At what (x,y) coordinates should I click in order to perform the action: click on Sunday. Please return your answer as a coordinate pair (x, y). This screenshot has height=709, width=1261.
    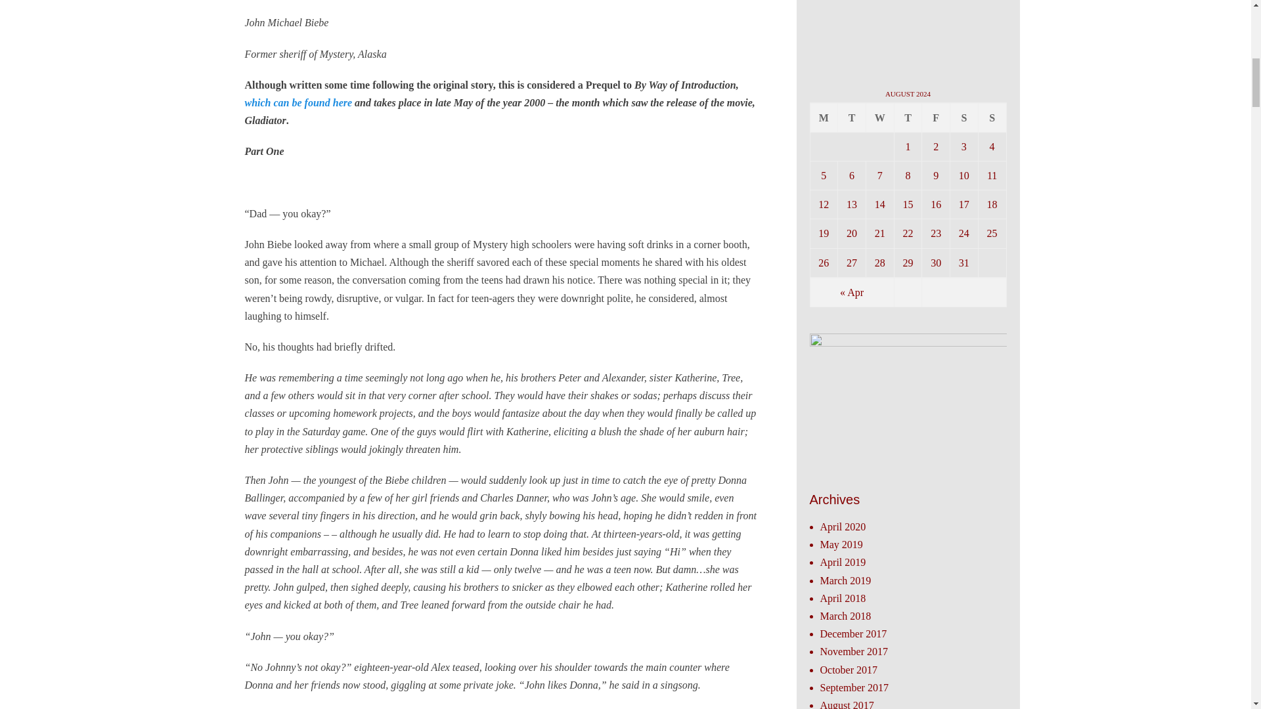
    Looking at the image, I should click on (992, 117).